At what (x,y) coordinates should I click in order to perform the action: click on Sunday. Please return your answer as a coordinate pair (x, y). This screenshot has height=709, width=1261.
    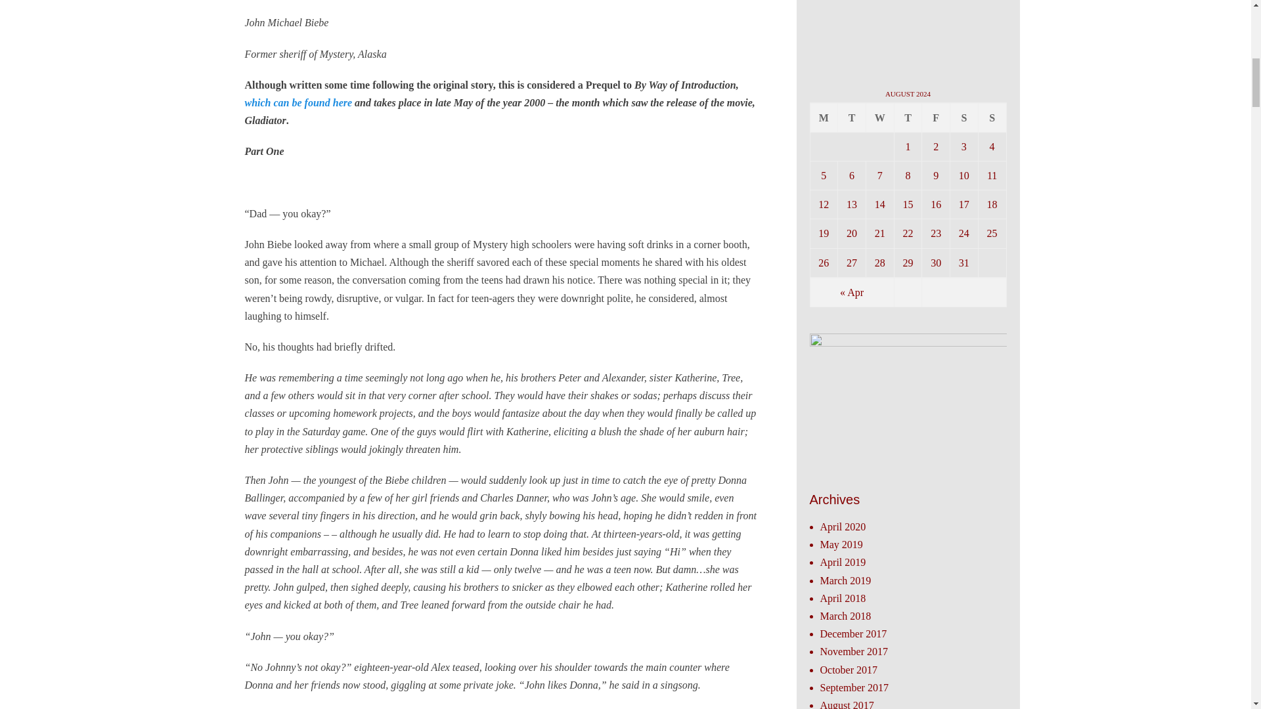
    Looking at the image, I should click on (992, 117).